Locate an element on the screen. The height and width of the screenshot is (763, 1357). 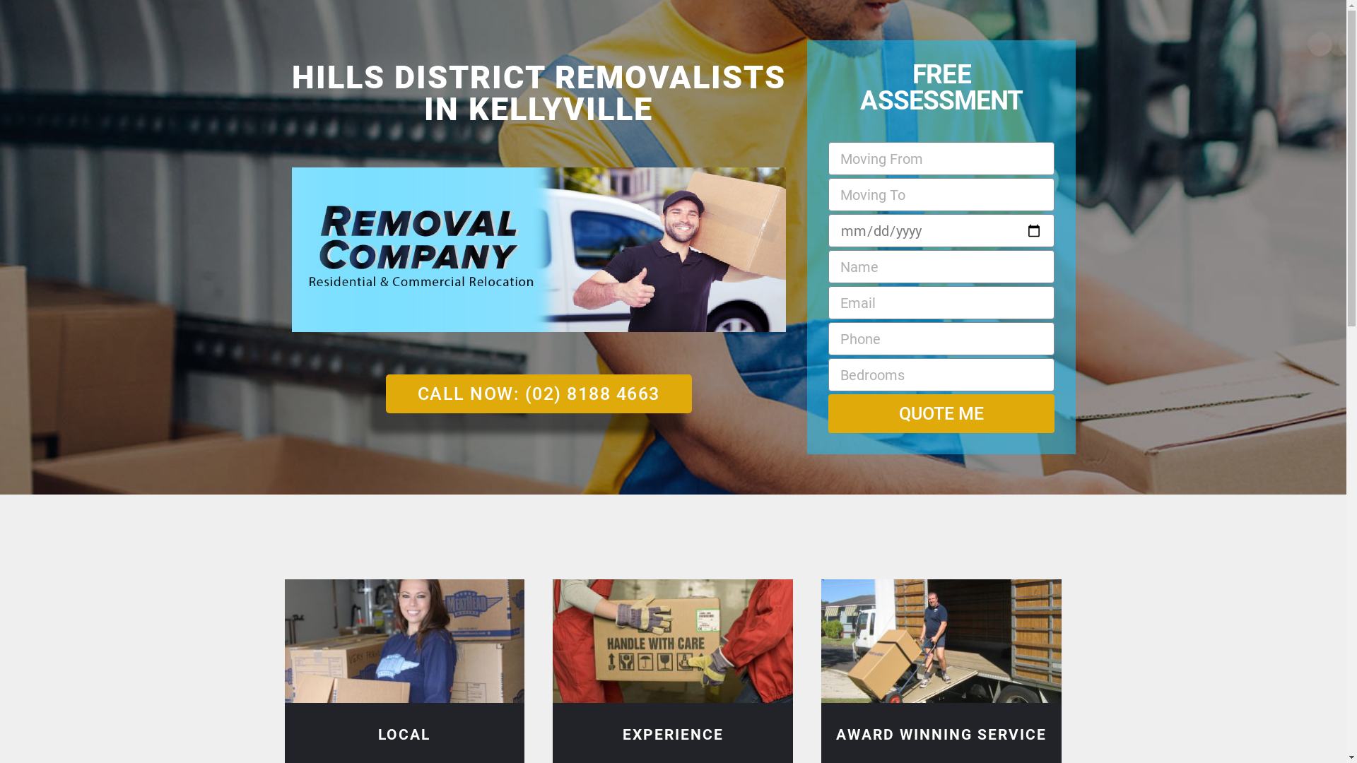
Award Winning Removal Services Kellyville is located at coordinates (941, 641).